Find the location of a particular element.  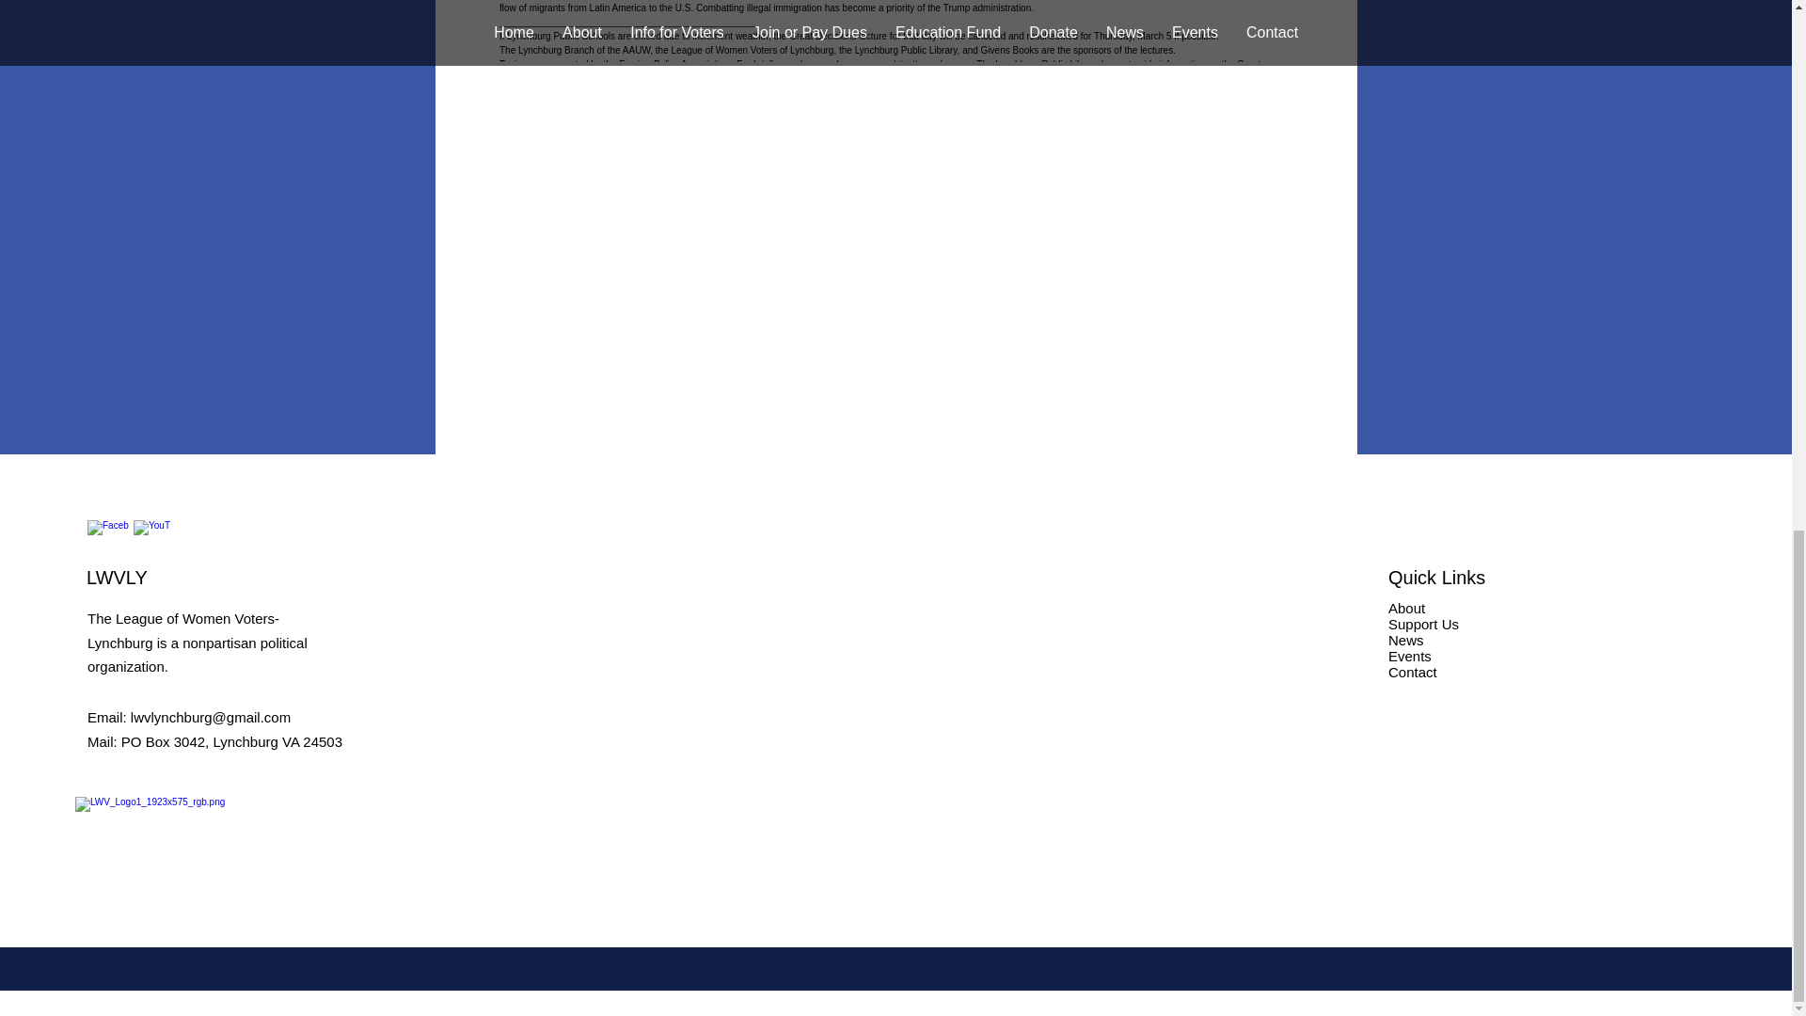

Contact is located at coordinates (1413, 672).